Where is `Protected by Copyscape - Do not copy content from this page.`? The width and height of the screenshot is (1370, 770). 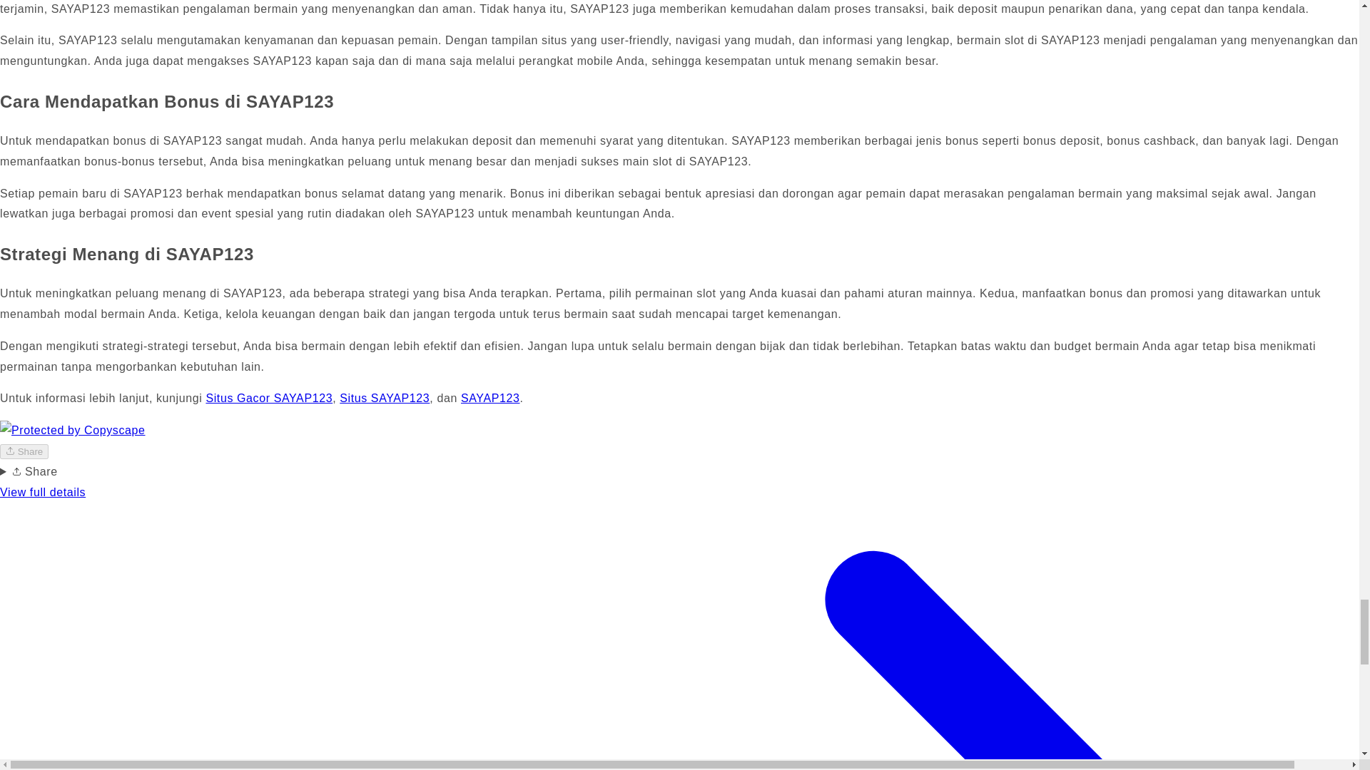
Protected by Copyscape - Do not copy content from this page. is located at coordinates (73, 431).